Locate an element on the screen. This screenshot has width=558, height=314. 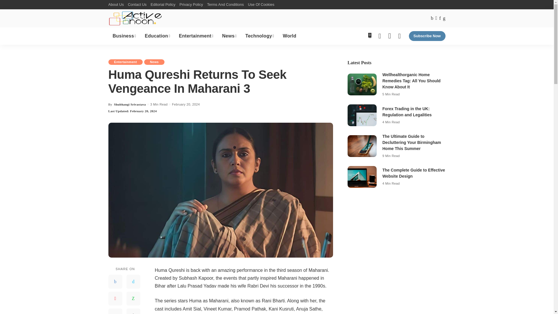
Active Noon is located at coordinates (135, 18).